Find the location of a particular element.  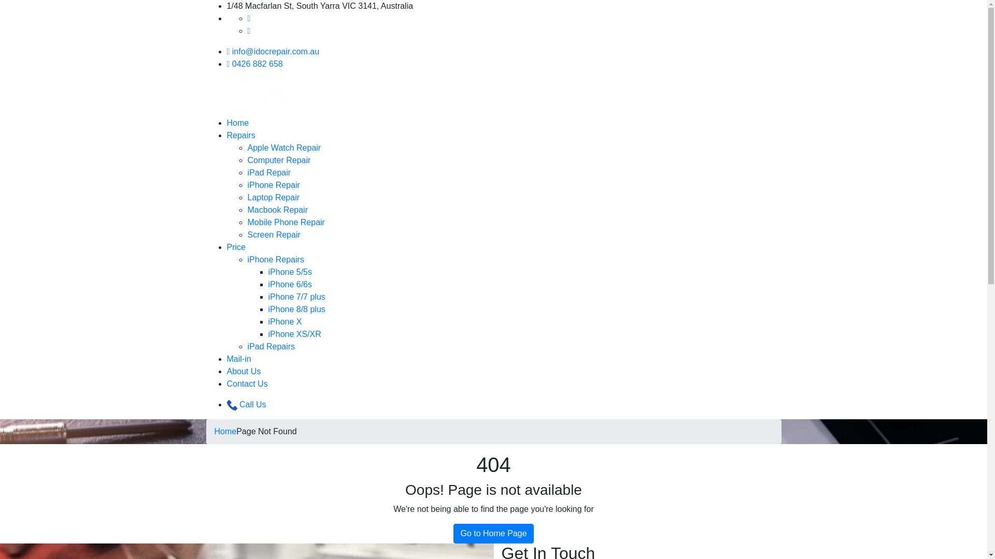

iDoc Repair is located at coordinates (252, 98).